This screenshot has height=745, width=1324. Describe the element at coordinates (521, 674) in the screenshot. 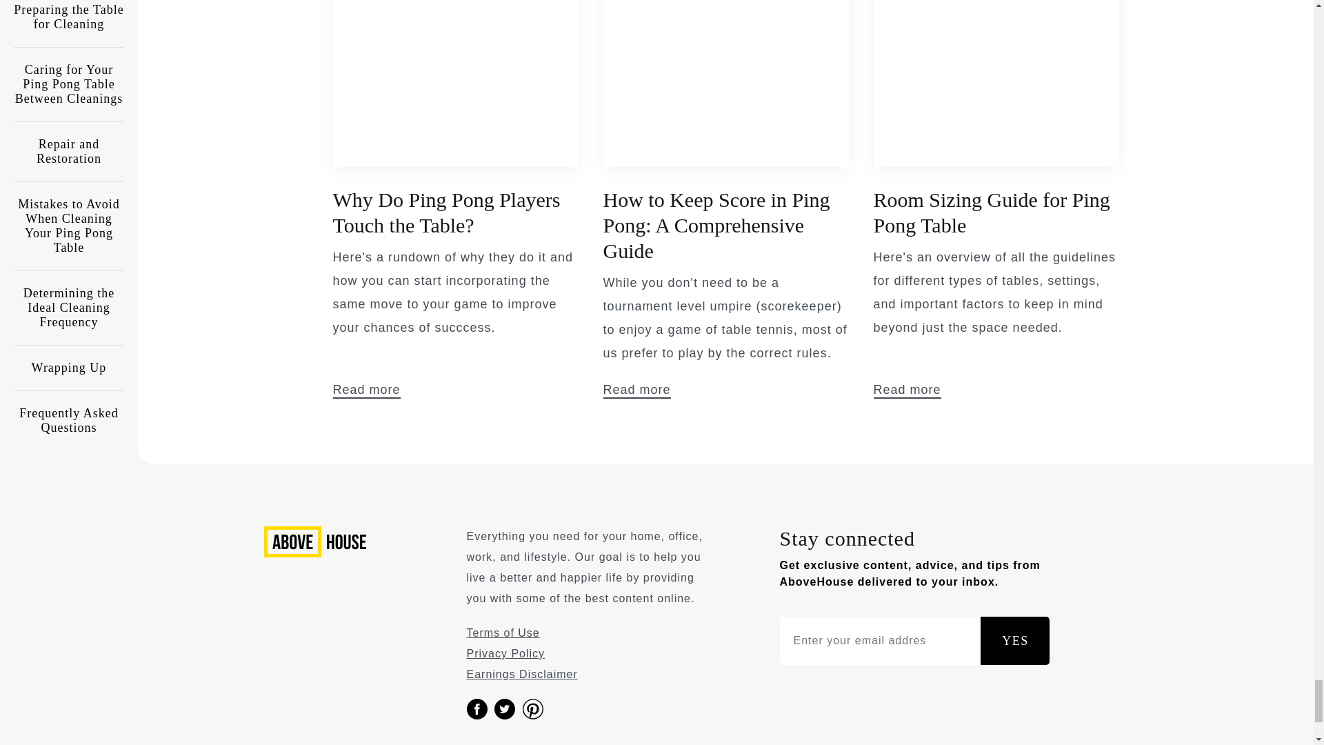

I see `Earnings Disclaimer` at that location.